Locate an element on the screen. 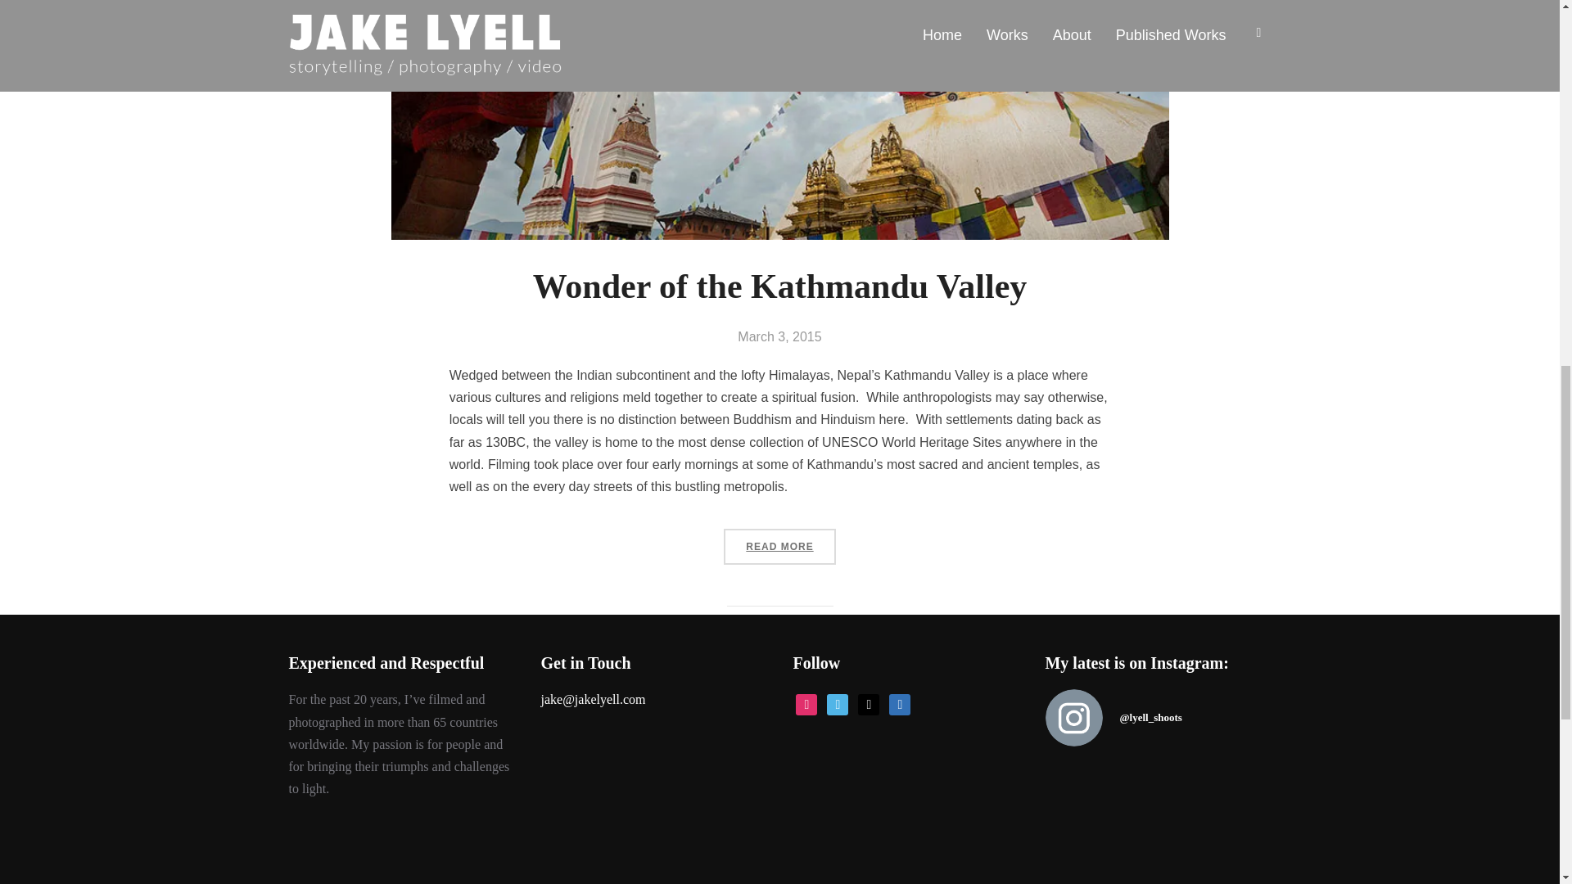  READ MORE is located at coordinates (779, 547).